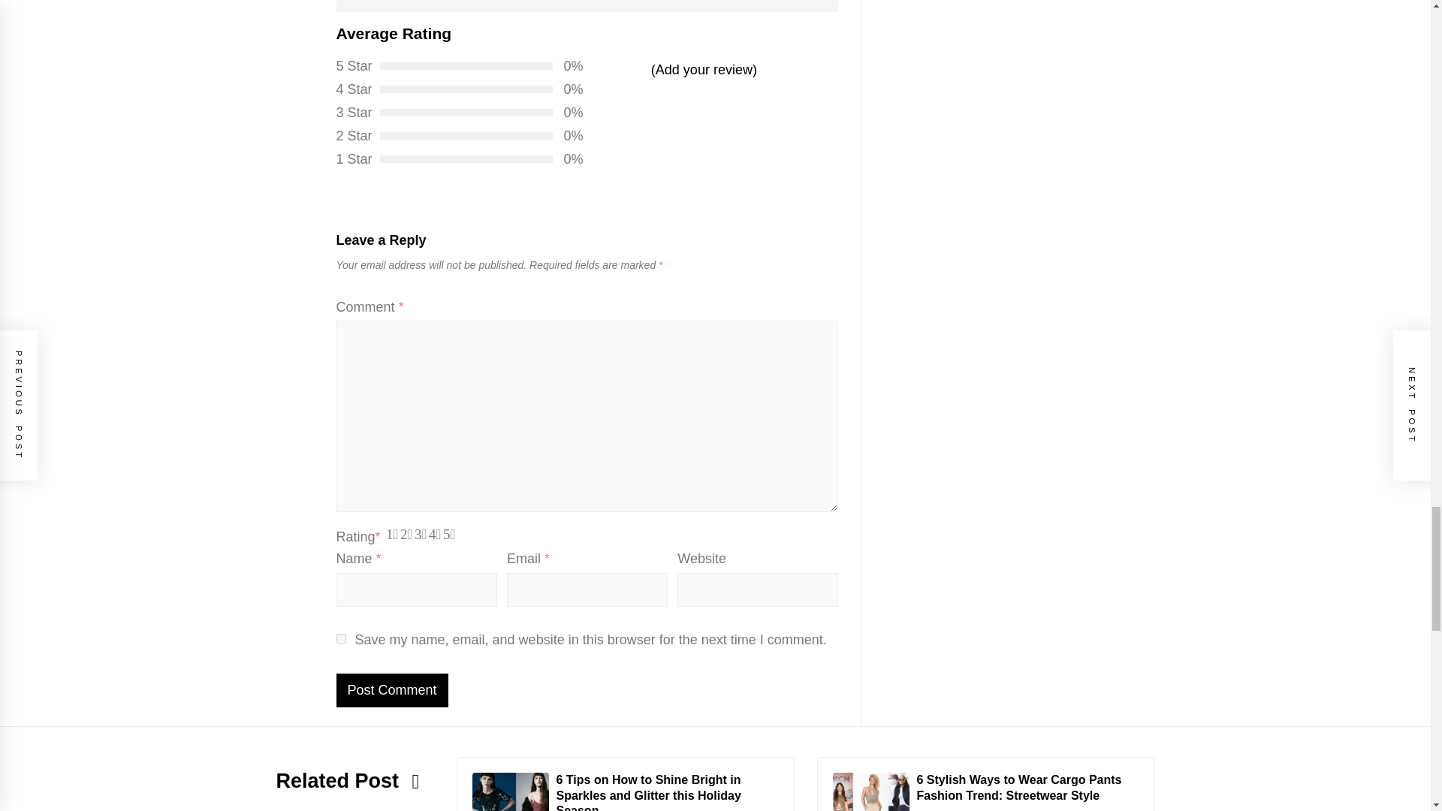 Image resolution: width=1442 pixels, height=811 pixels. What do you see at coordinates (341, 638) in the screenshot?
I see `yes` at bounding box center [341, 638].